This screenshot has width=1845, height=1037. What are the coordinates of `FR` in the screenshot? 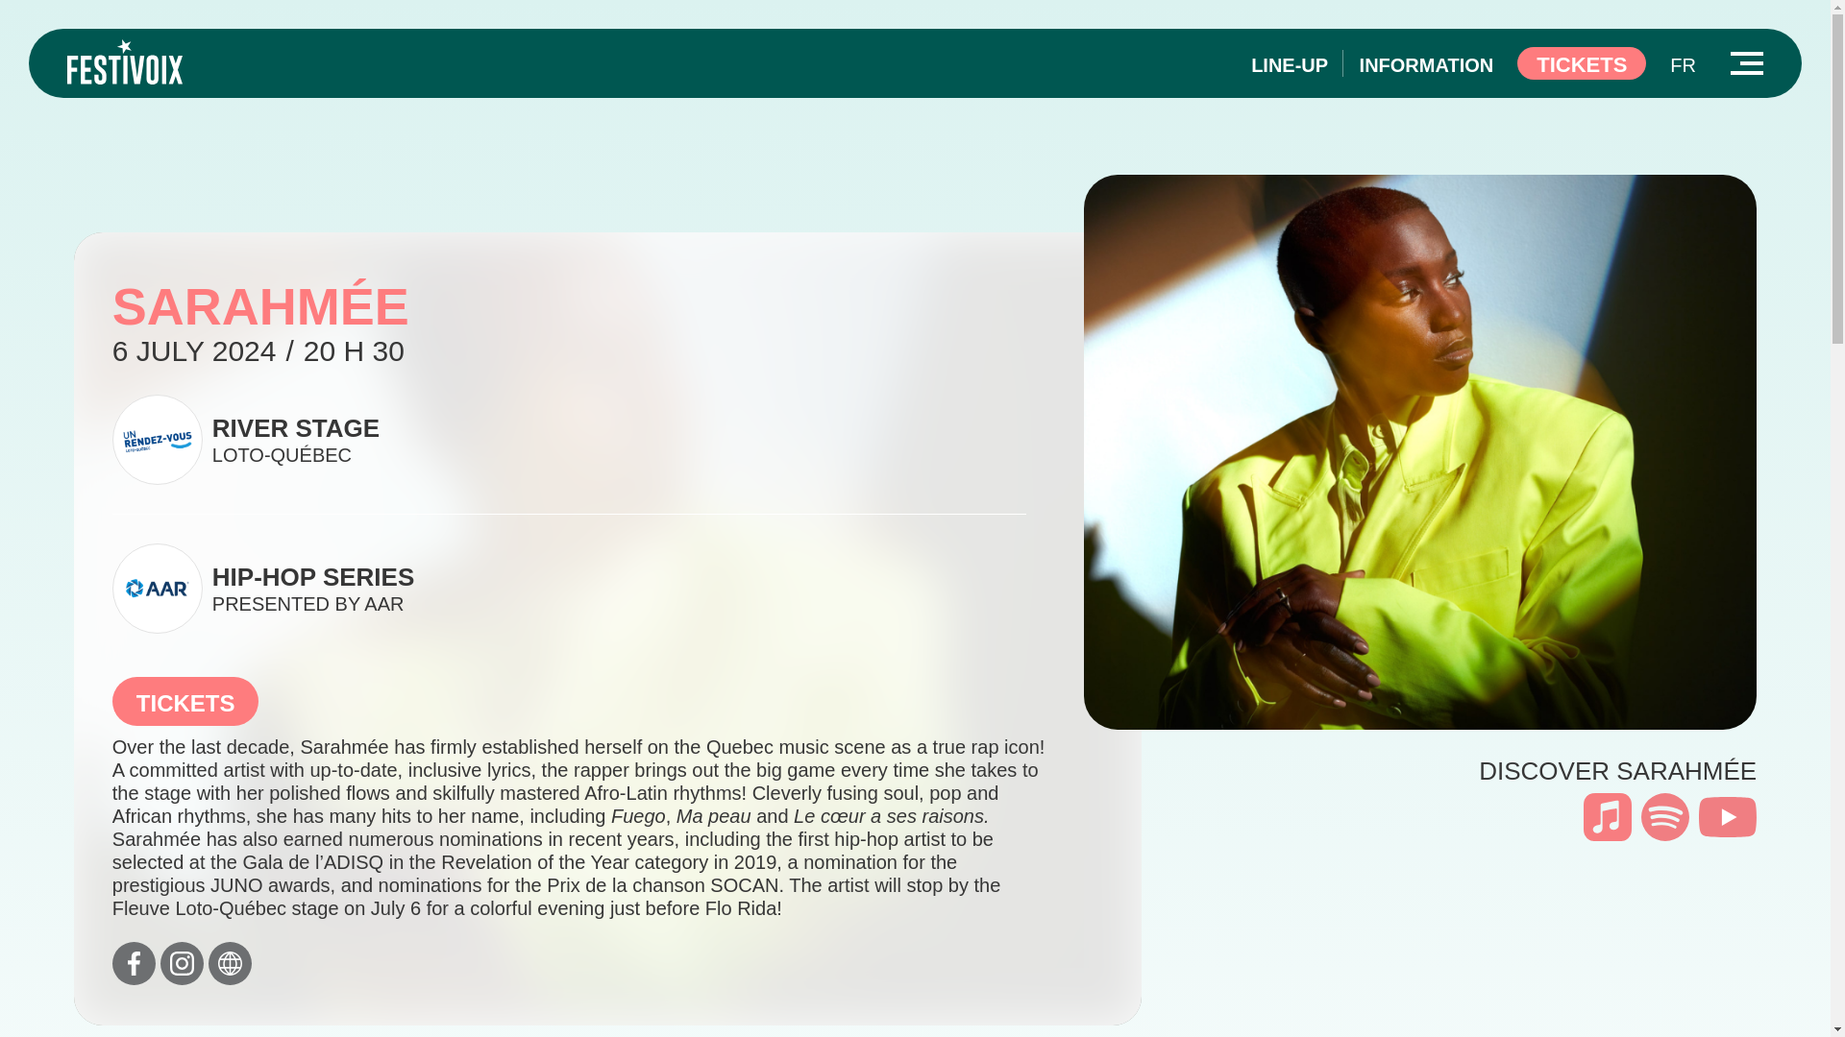 It's located at (1682, 65).